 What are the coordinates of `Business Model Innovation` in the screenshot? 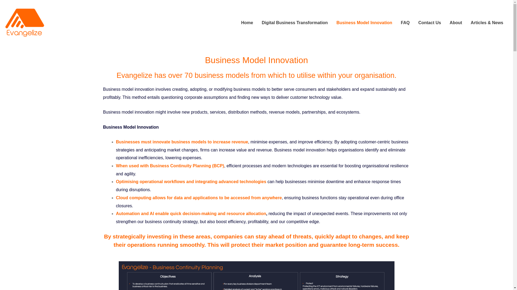 It's located at (364, 23).